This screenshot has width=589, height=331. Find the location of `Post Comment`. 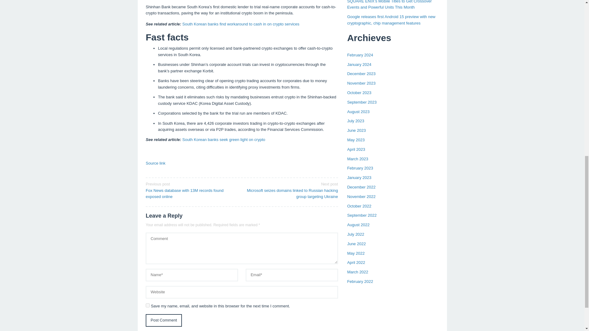

Post Comment is located at coordinates (164, 320).